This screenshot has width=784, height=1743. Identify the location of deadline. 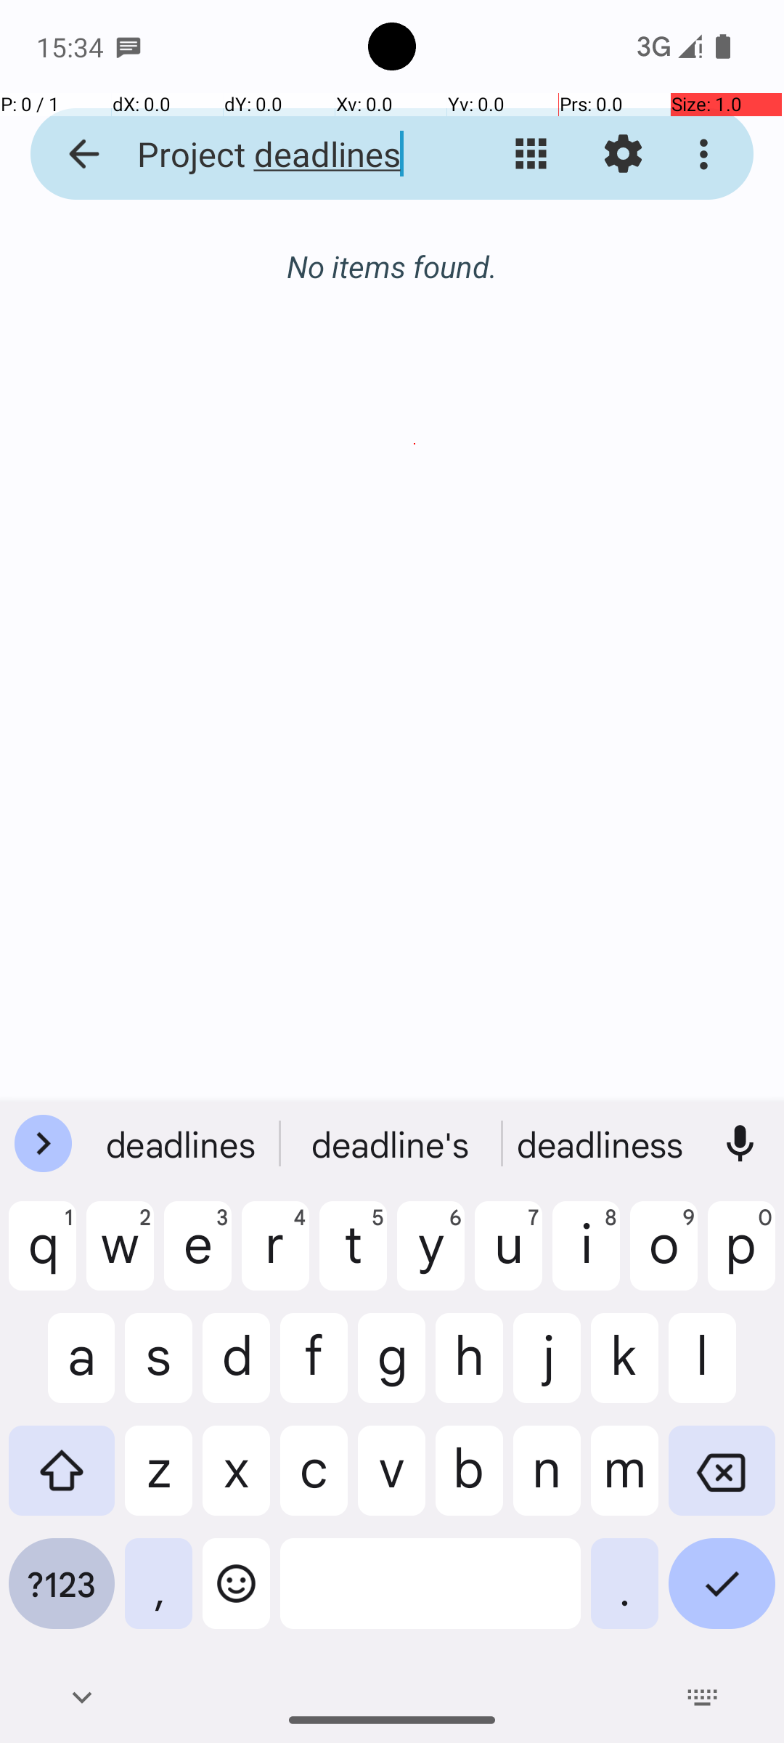
(182, 1144).